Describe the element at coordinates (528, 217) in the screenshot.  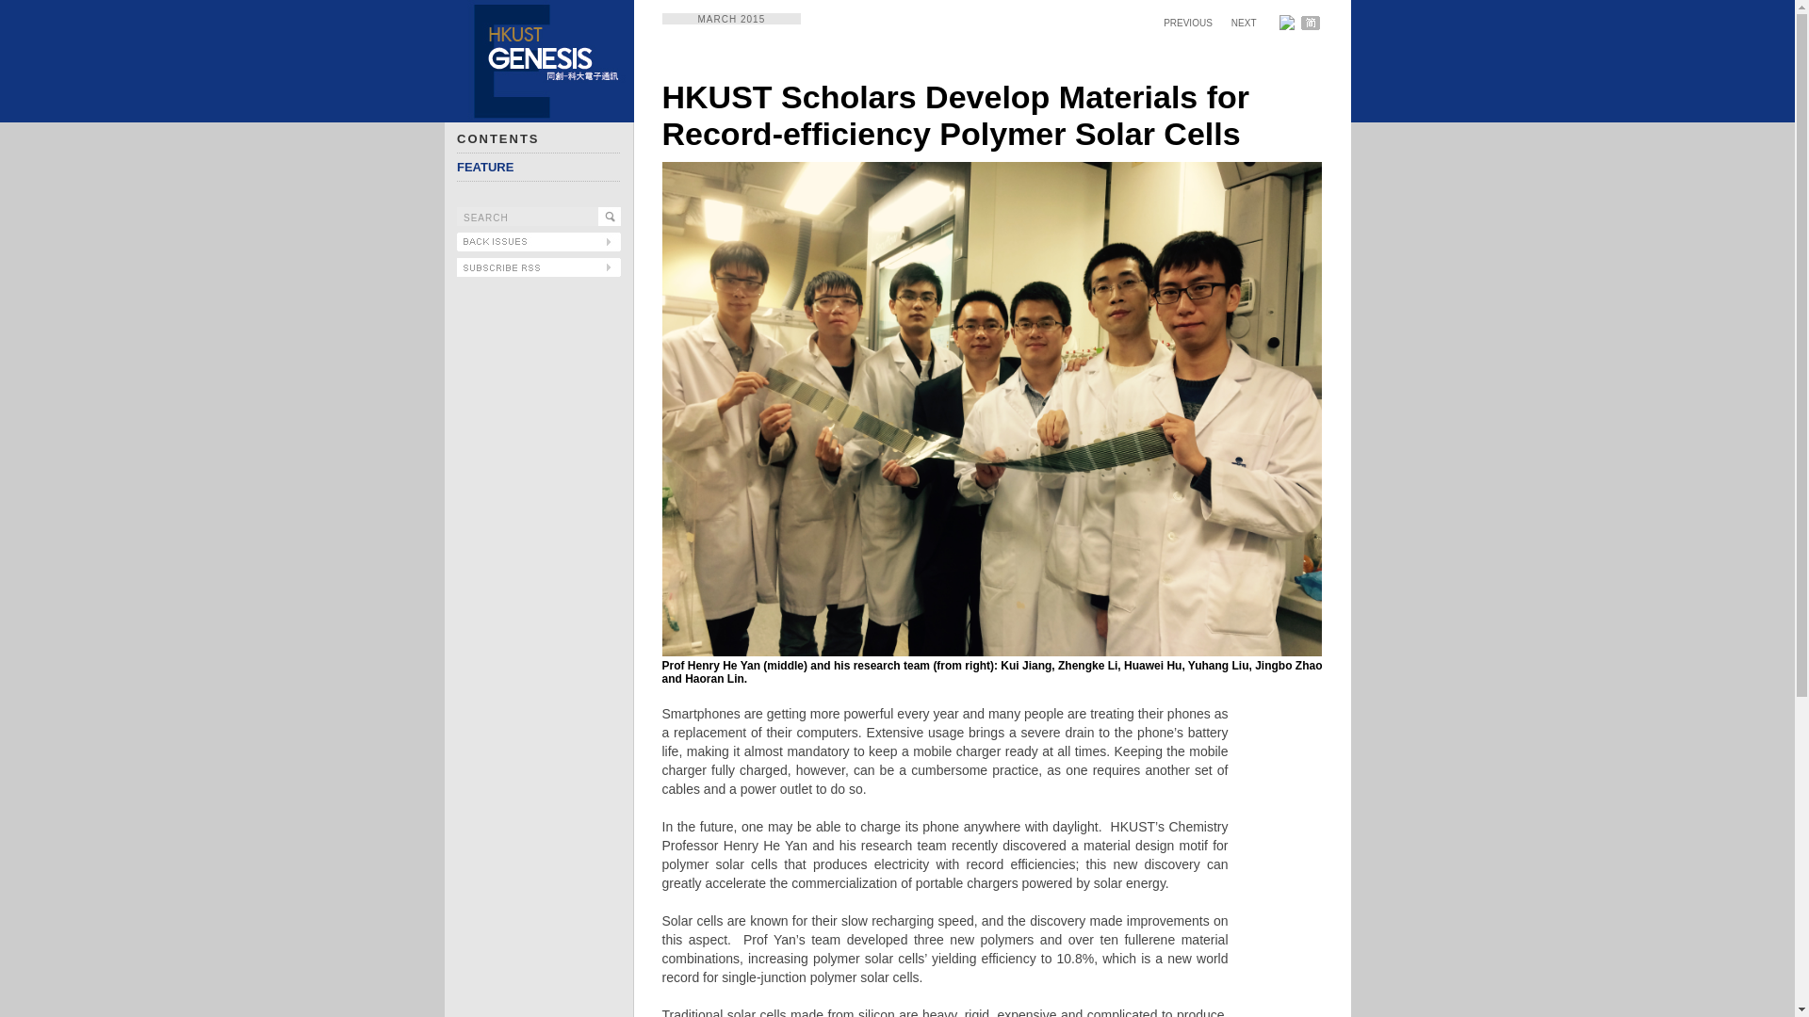
I see `SEARCH` at that location.